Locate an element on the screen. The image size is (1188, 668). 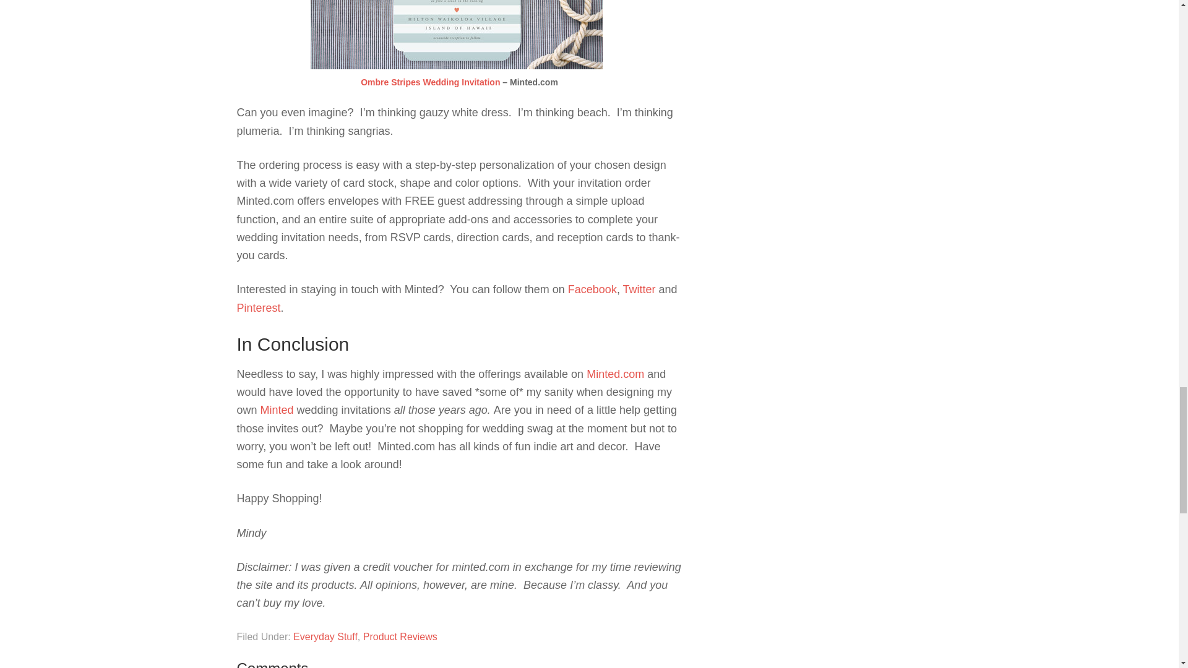
Pinterest is located at coordinates (259, 308).